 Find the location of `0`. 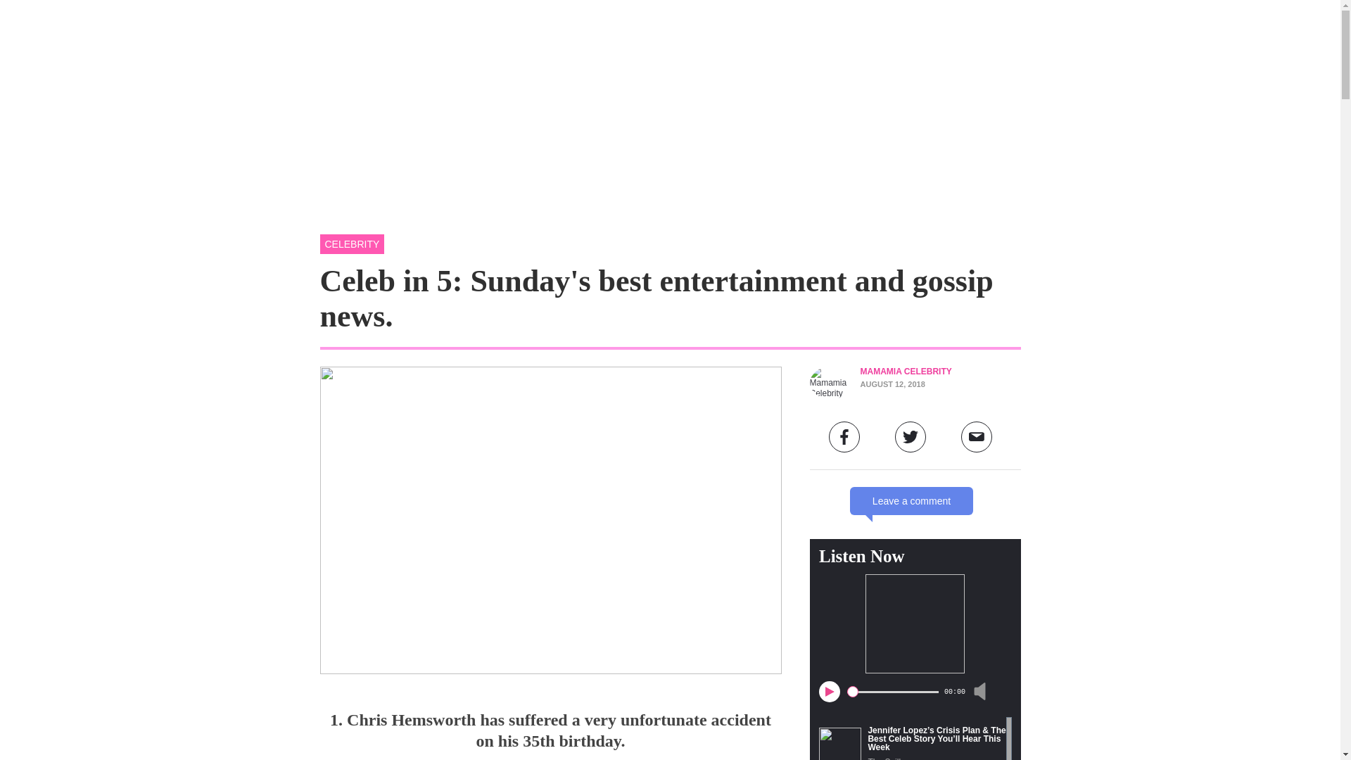

0 is located at coordinates (892, 691).